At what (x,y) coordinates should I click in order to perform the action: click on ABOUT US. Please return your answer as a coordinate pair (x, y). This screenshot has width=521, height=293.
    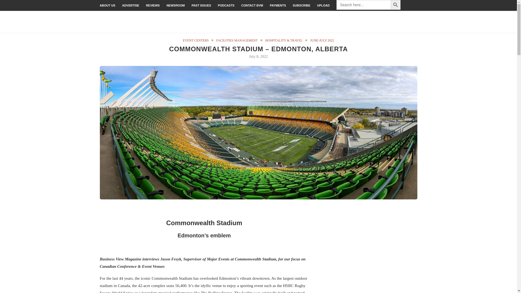
    Looking at the image, I should click on (107, 5).